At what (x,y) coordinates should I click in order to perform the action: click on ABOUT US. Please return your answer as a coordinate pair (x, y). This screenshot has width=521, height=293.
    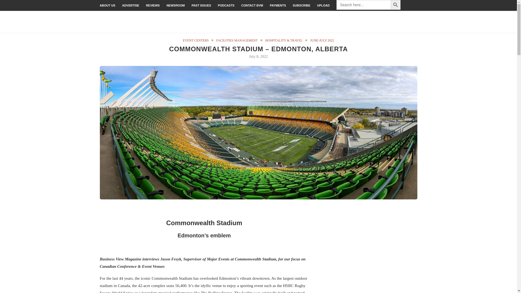
    Looking at the image, I should click on (107, 5).